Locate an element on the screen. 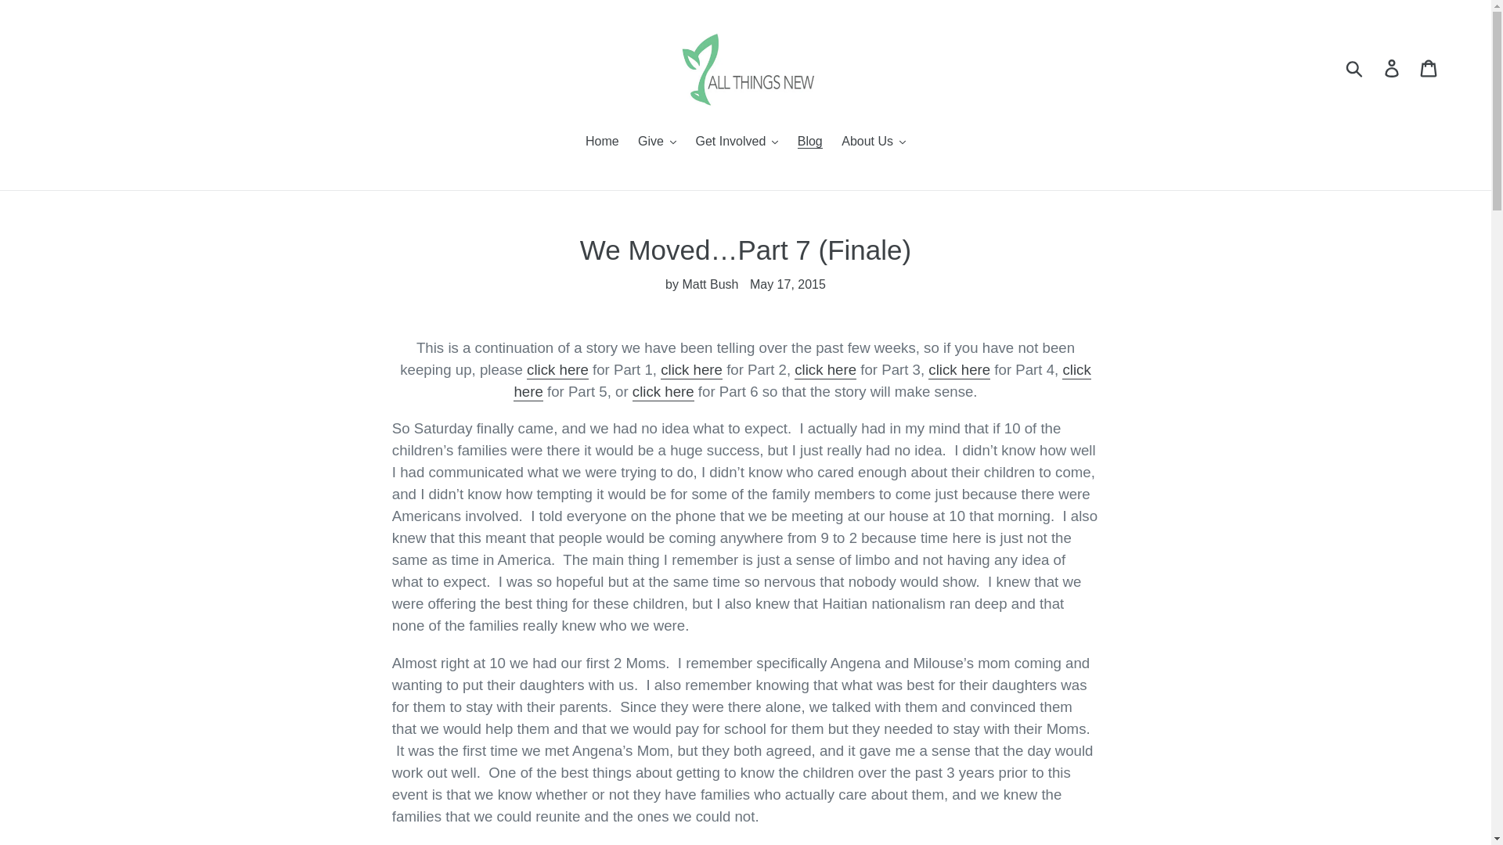 Image resolution: width=1503 pixels, height=845 pixels. click here is located at coordinates (557, 370).